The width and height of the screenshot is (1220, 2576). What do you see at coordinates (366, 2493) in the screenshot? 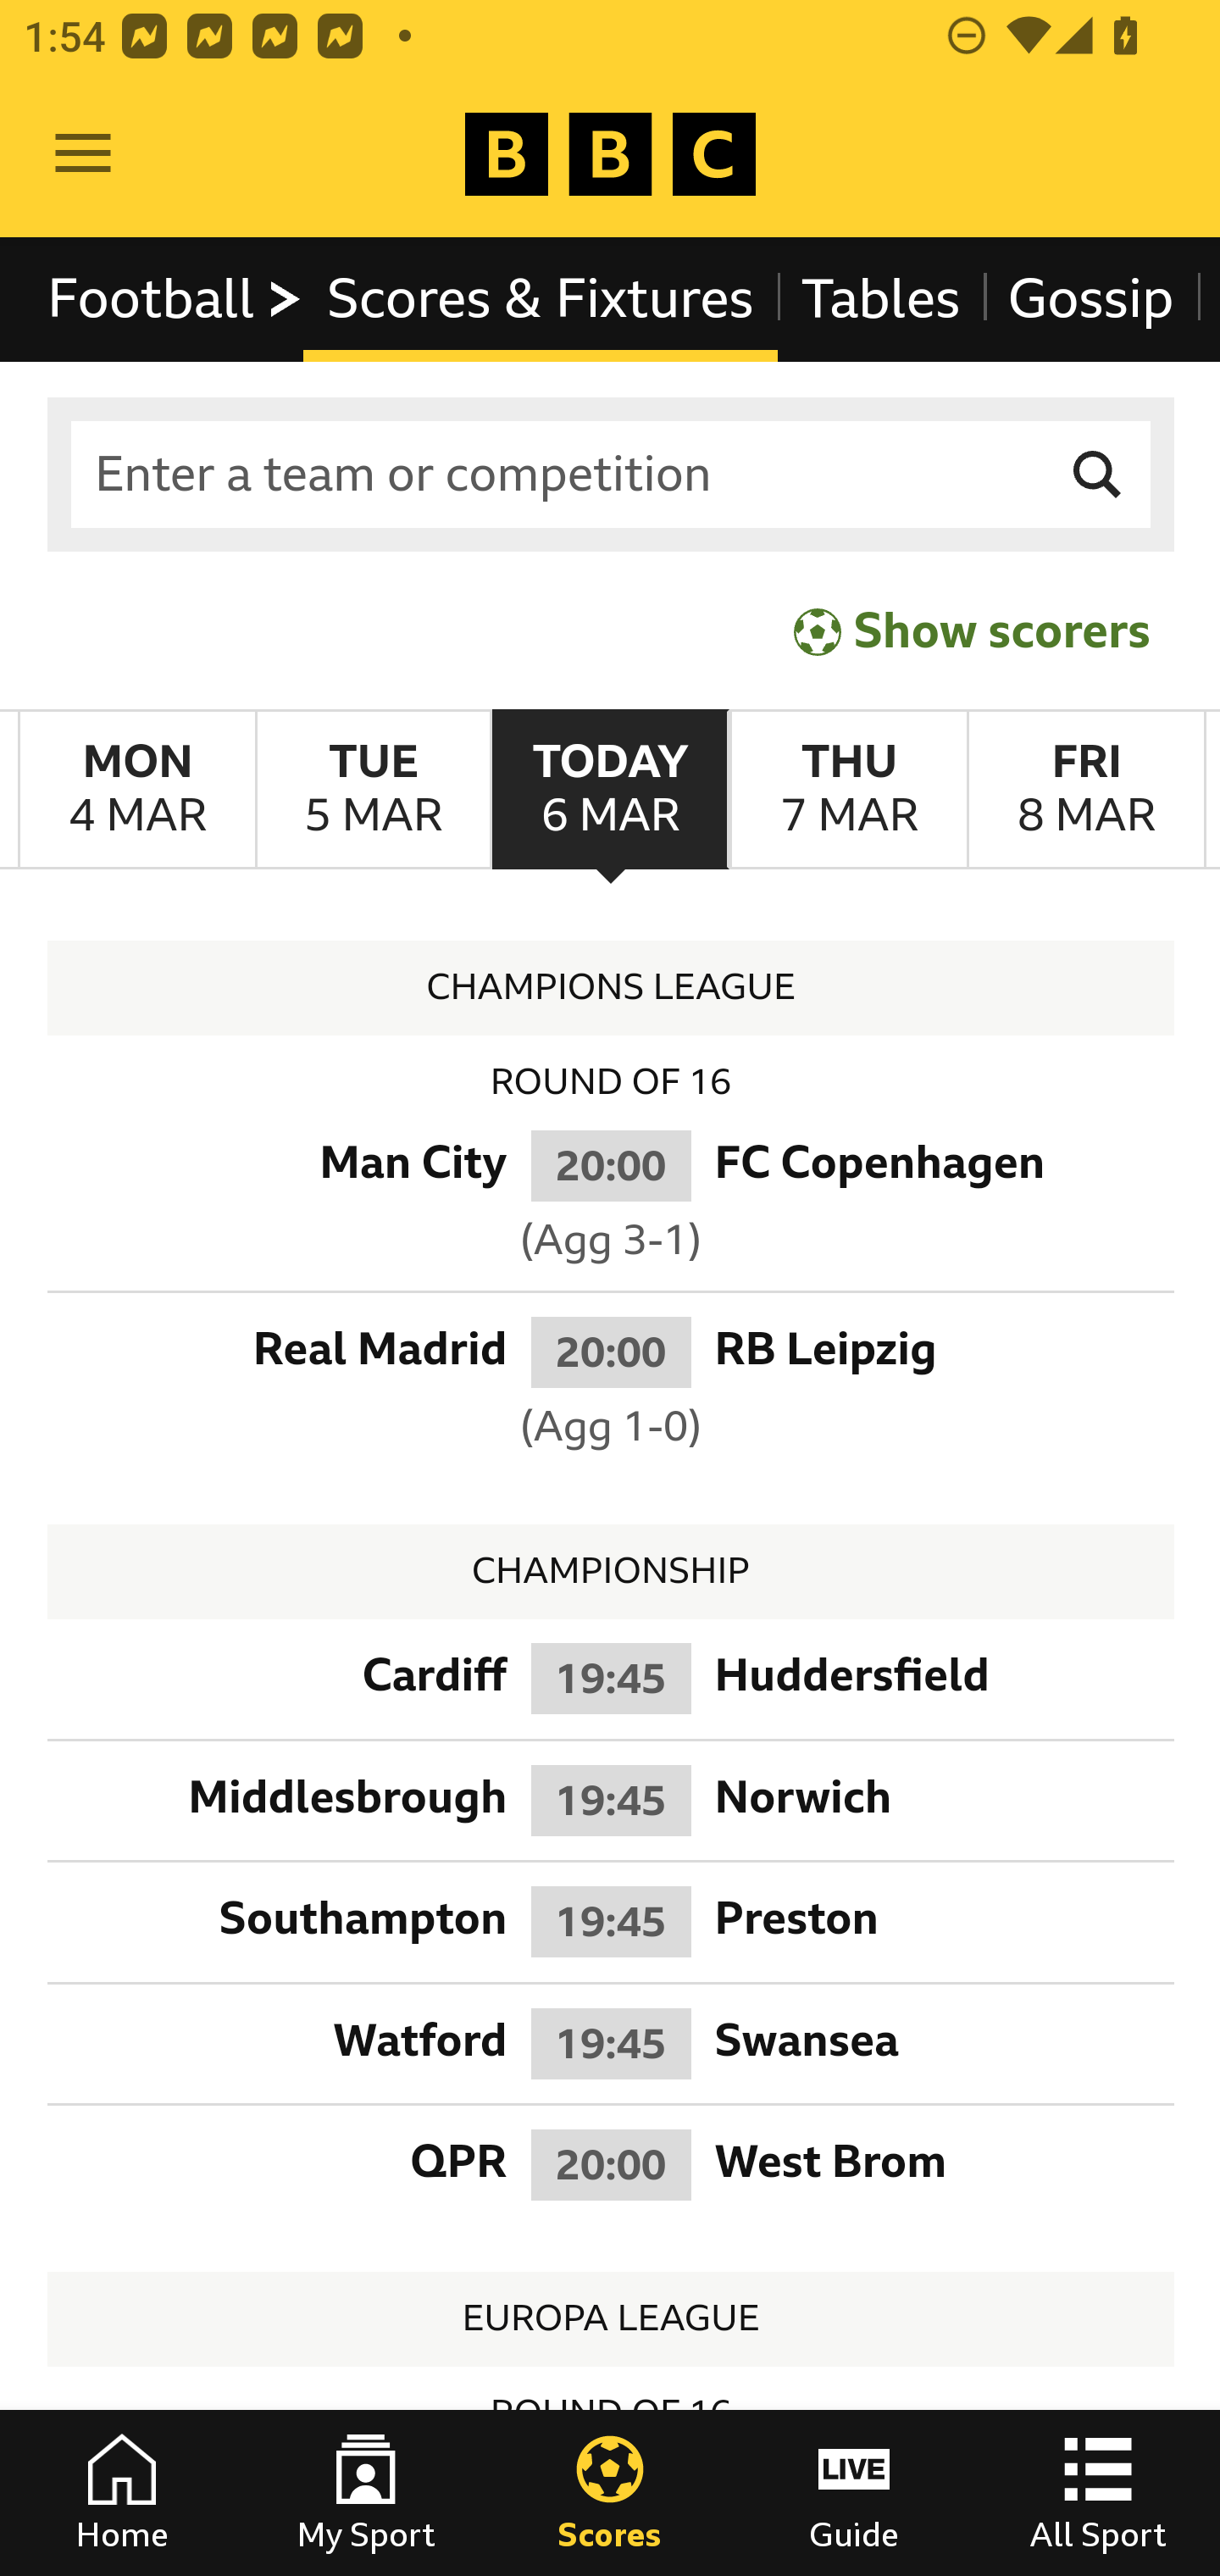
I see `My Sport` at bounding box center [366, 2493].